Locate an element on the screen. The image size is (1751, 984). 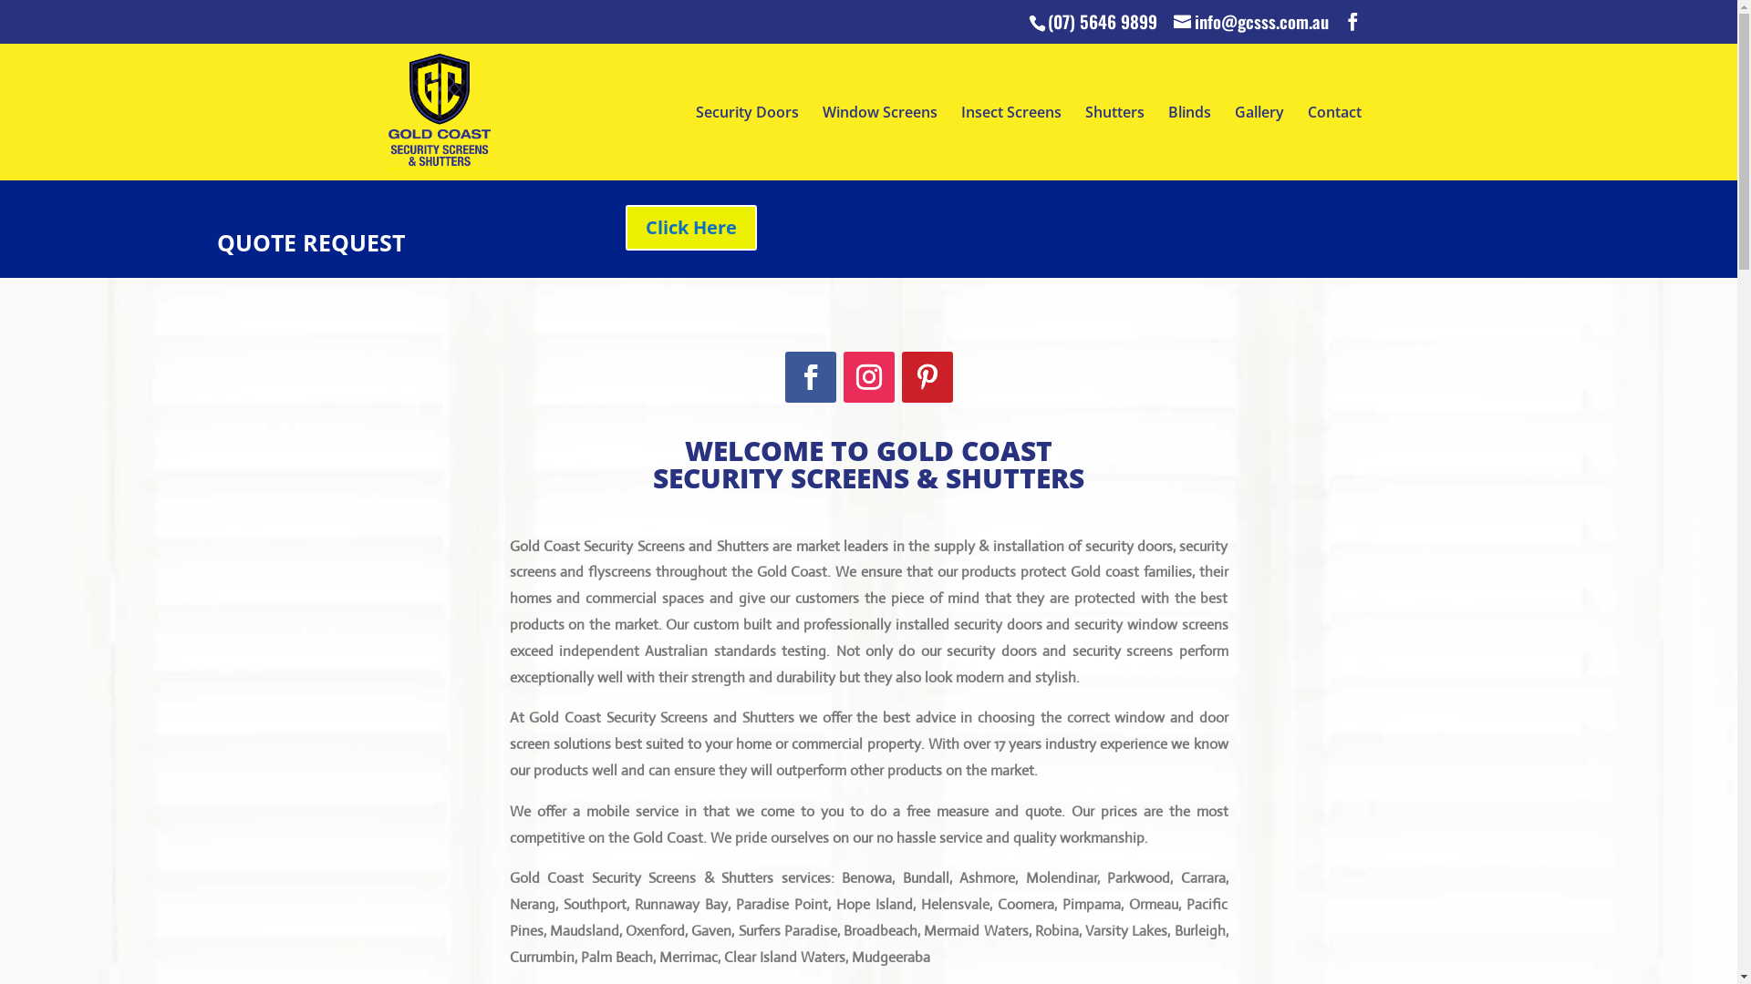
Gallery is located at coordinates (1259, 143).